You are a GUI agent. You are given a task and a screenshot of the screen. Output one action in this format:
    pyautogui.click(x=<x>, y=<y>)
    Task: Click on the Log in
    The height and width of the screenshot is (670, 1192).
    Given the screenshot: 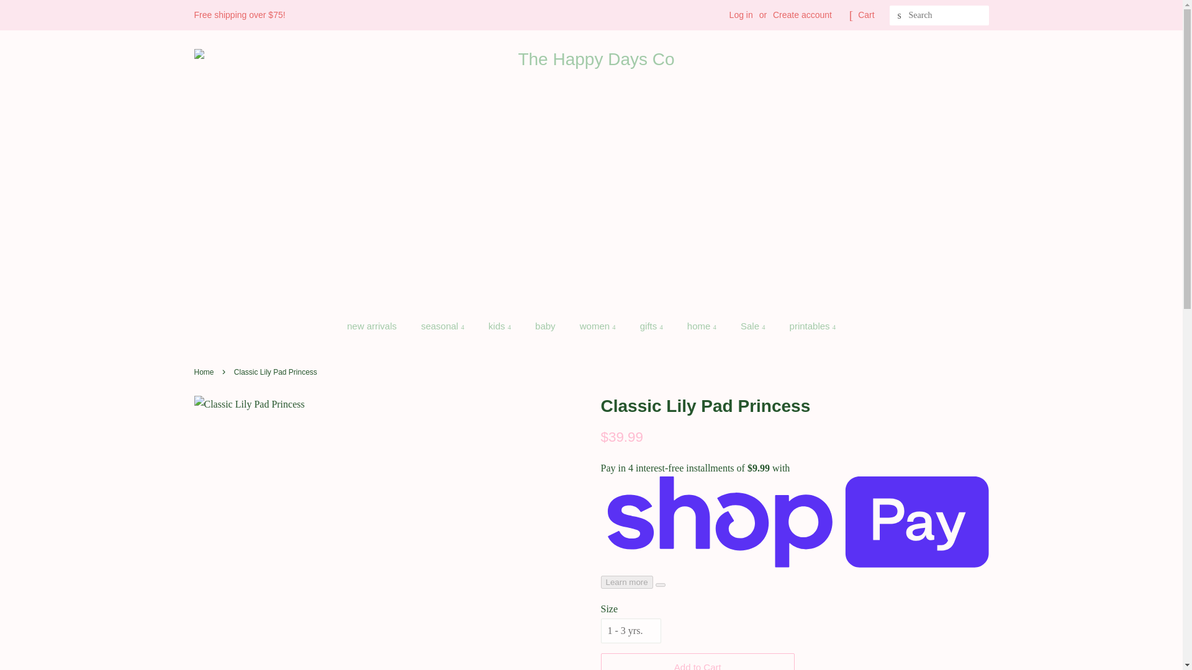 What is the action you would take?
    pyautogui.click(x=741, y=15)
    